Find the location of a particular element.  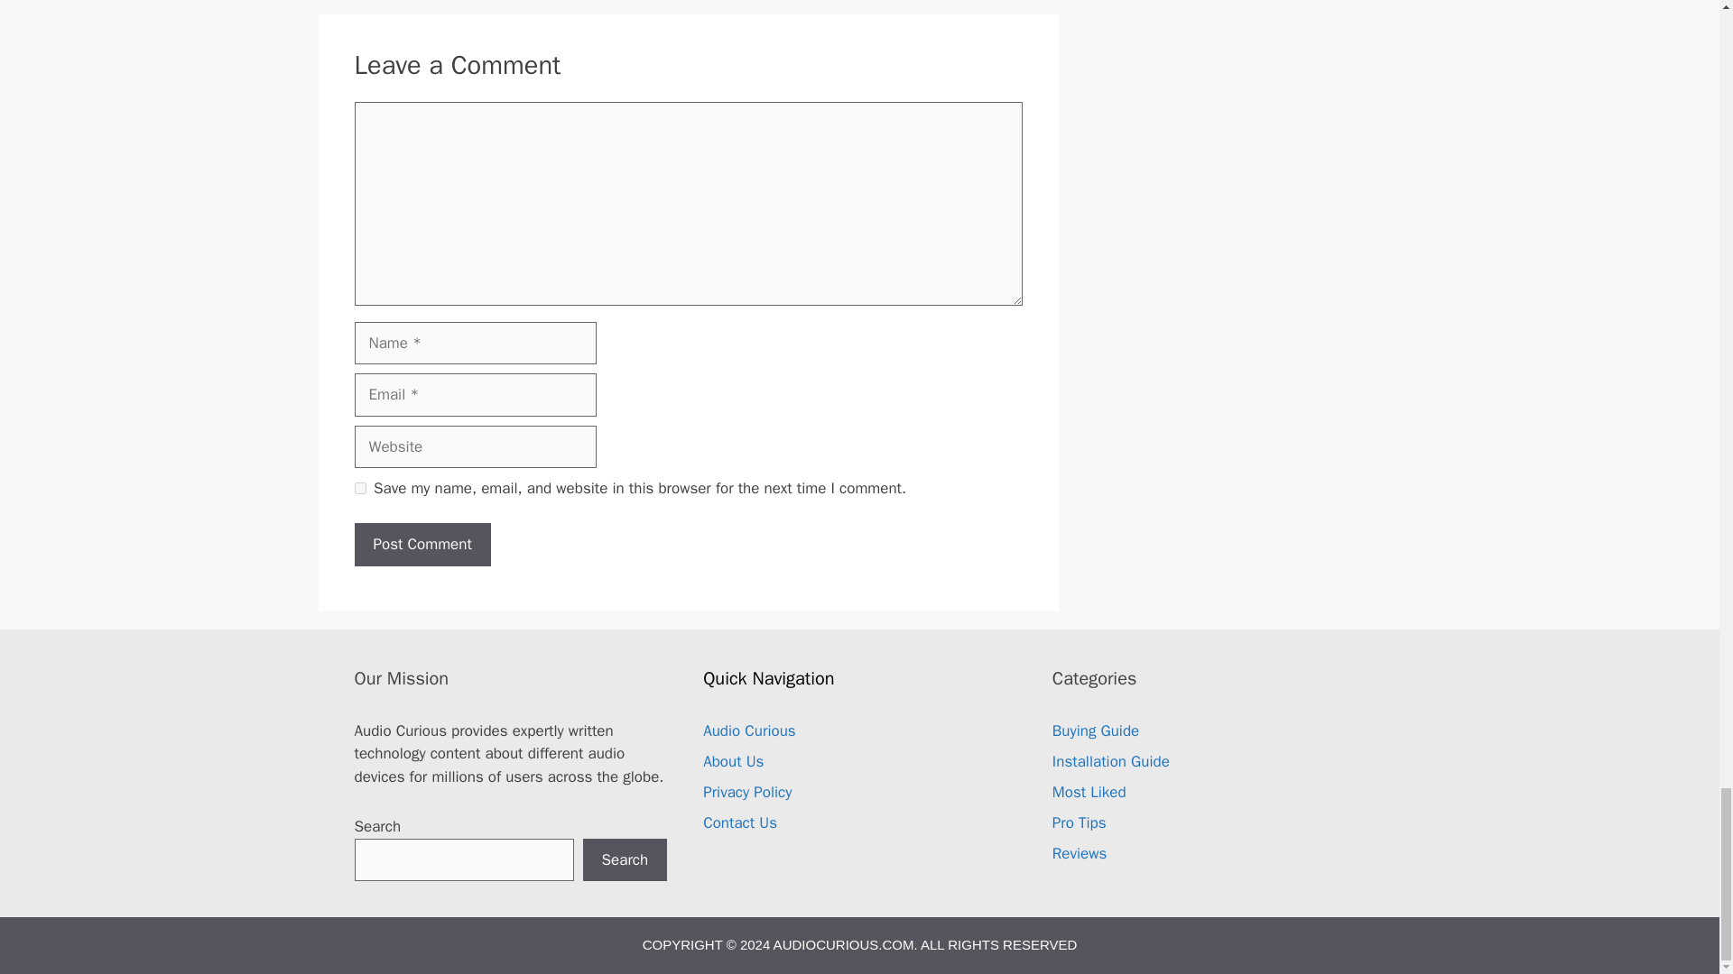

About Us is located at coordinates (733, 761).